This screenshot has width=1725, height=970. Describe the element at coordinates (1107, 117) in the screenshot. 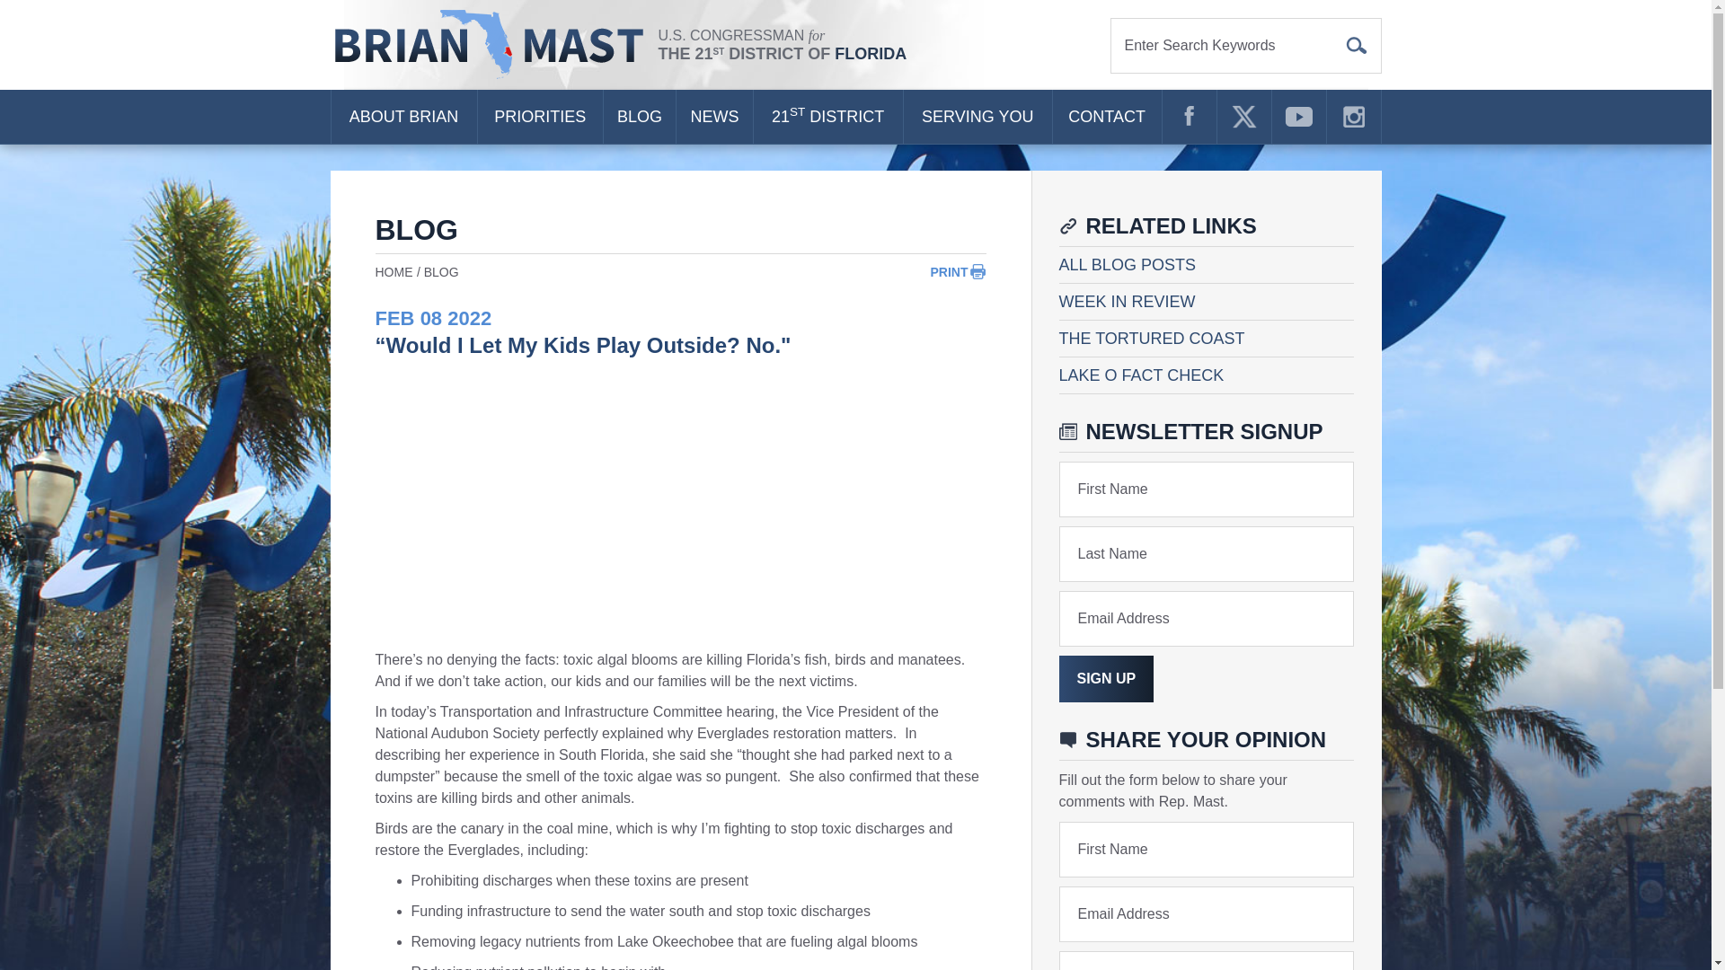

I see `CONTACT` at that location.